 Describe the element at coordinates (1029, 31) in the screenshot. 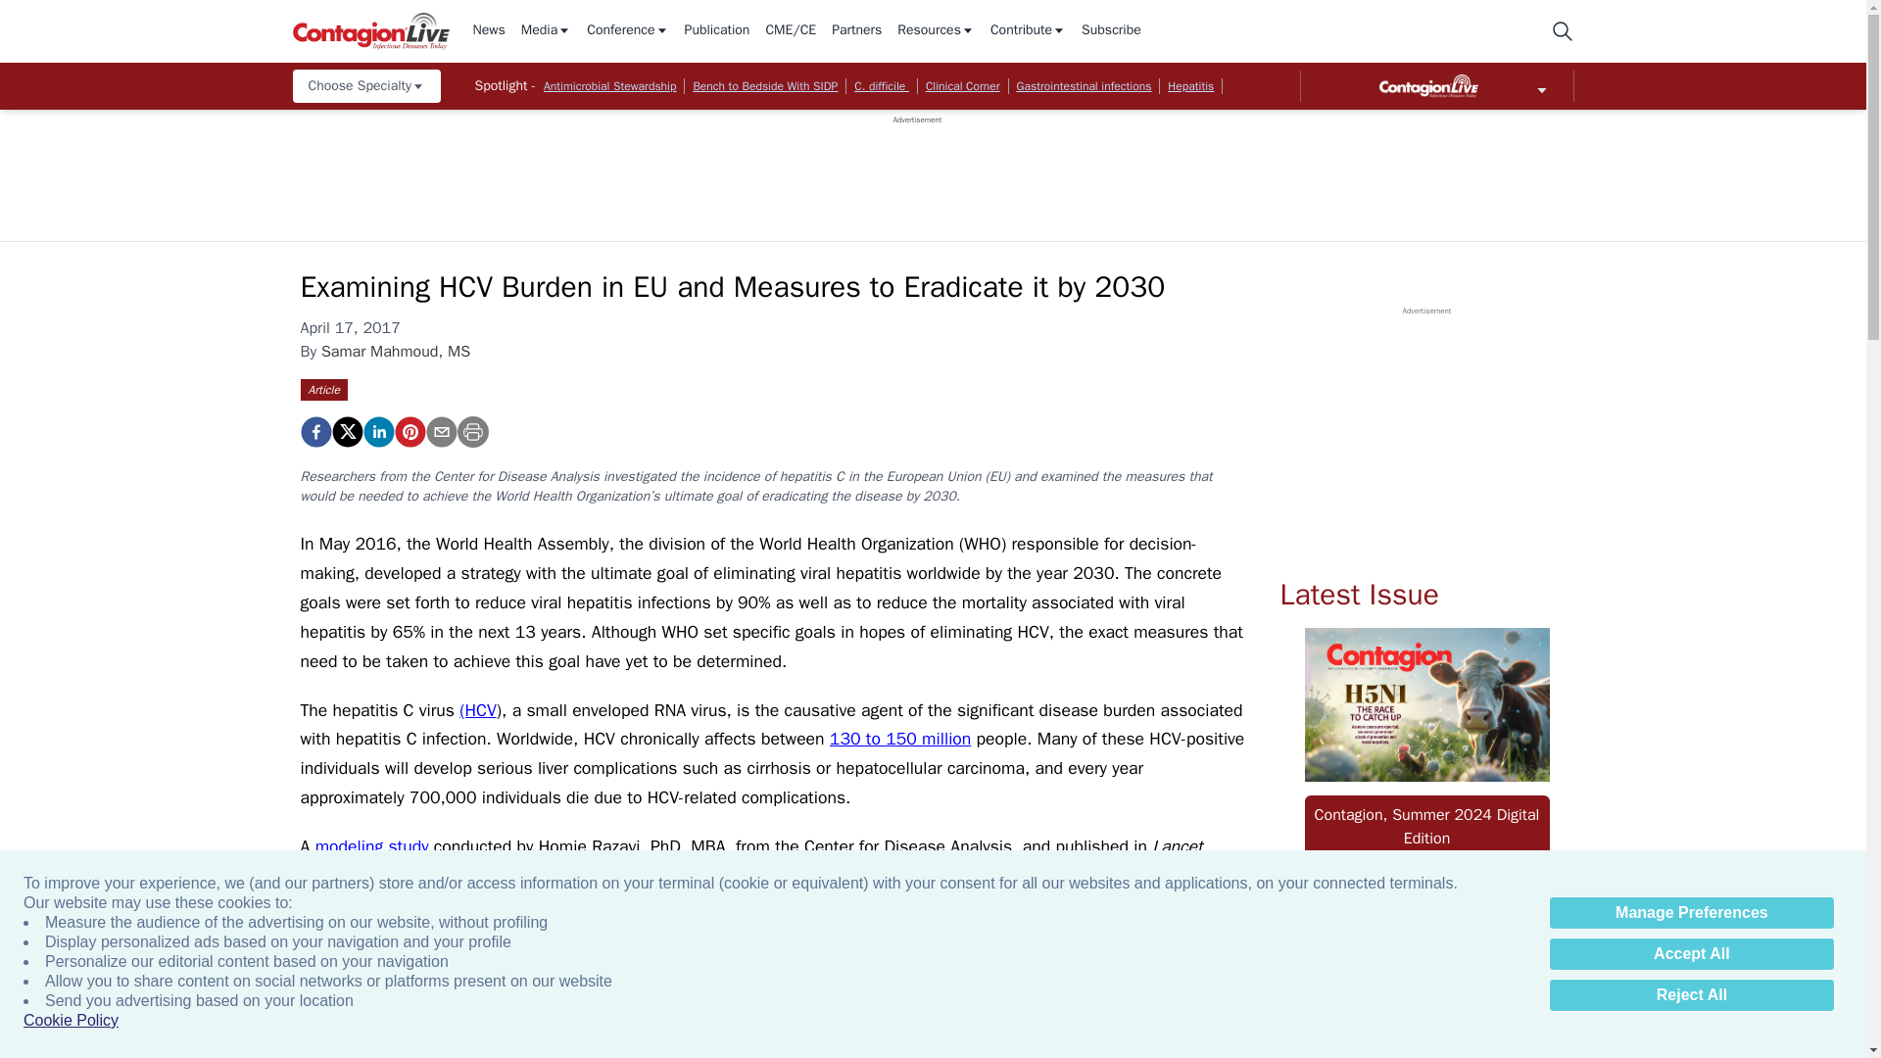

I see `Contribute` at that location.